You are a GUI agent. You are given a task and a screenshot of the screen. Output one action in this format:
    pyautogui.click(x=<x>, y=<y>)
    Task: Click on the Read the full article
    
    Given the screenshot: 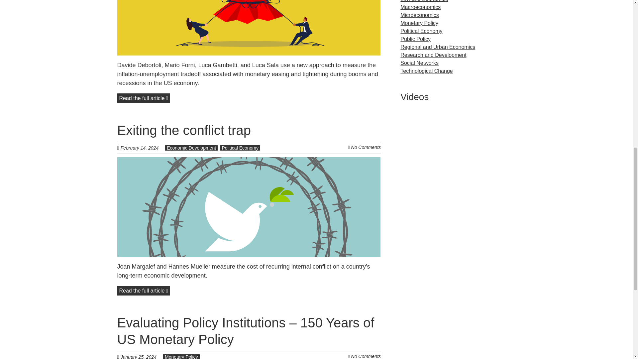 What is the action you would take?
    pyautogui.click(x=143, y=291)
    